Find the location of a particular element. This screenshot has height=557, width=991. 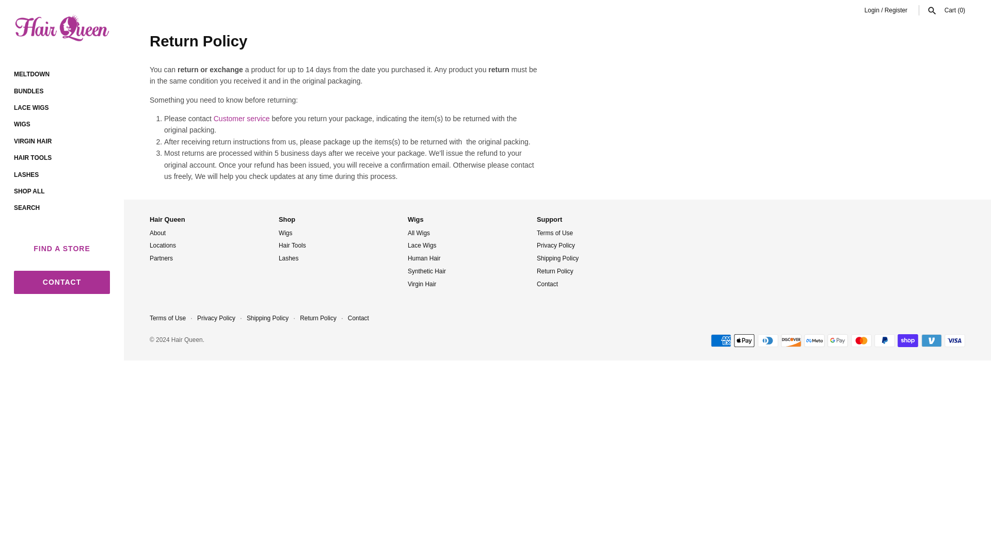

Contact us is located at coordinates (242, 119).